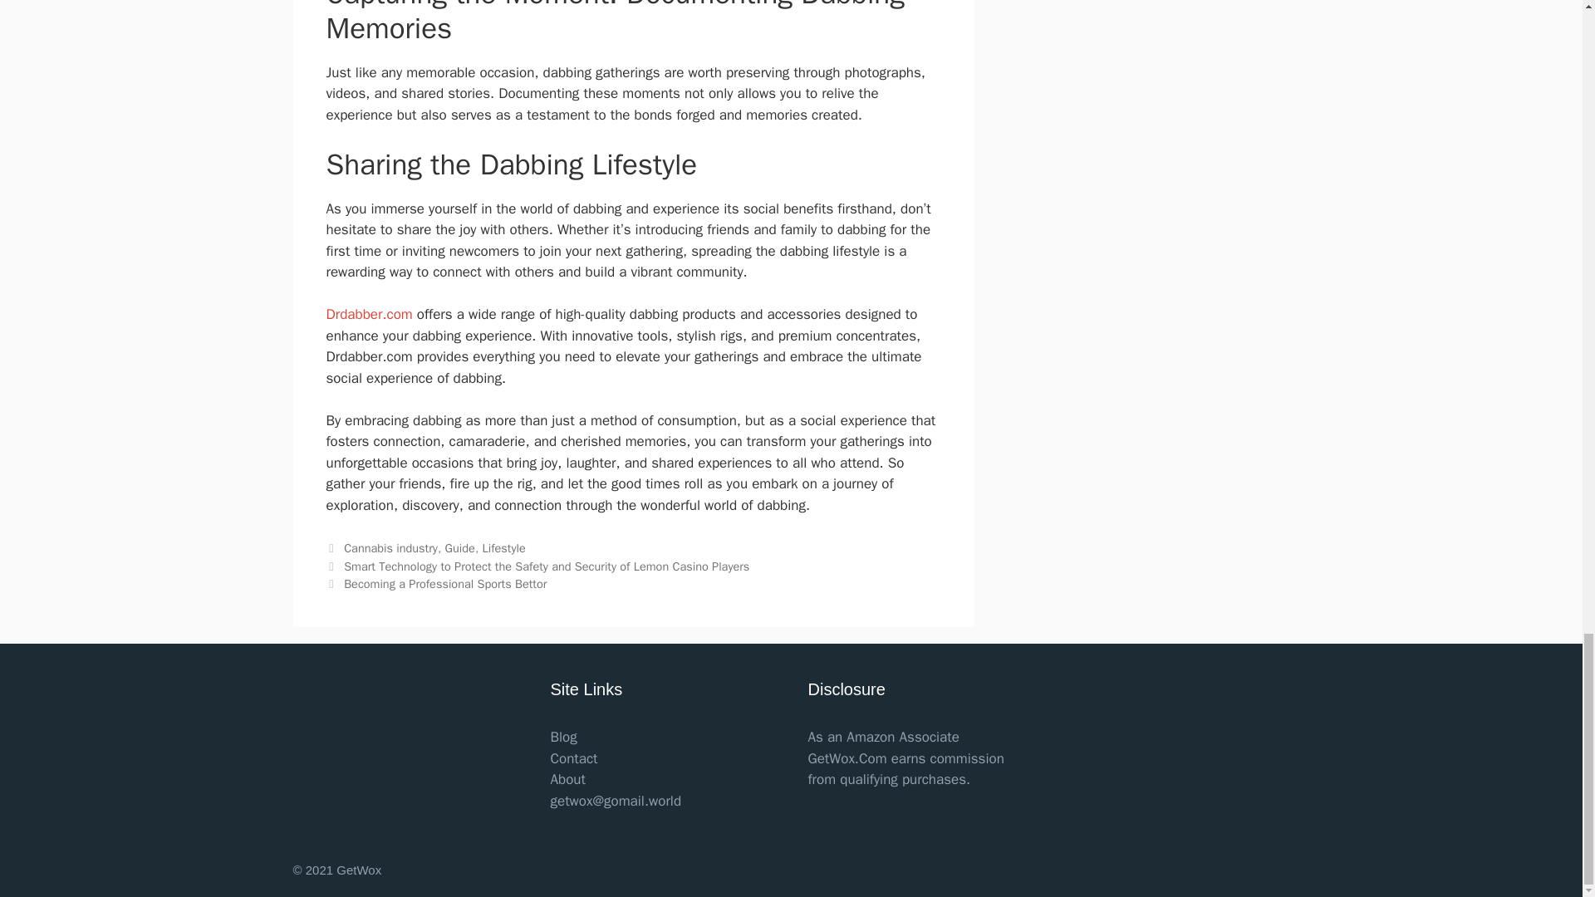  I want to click on Contact, so click(573, 758).